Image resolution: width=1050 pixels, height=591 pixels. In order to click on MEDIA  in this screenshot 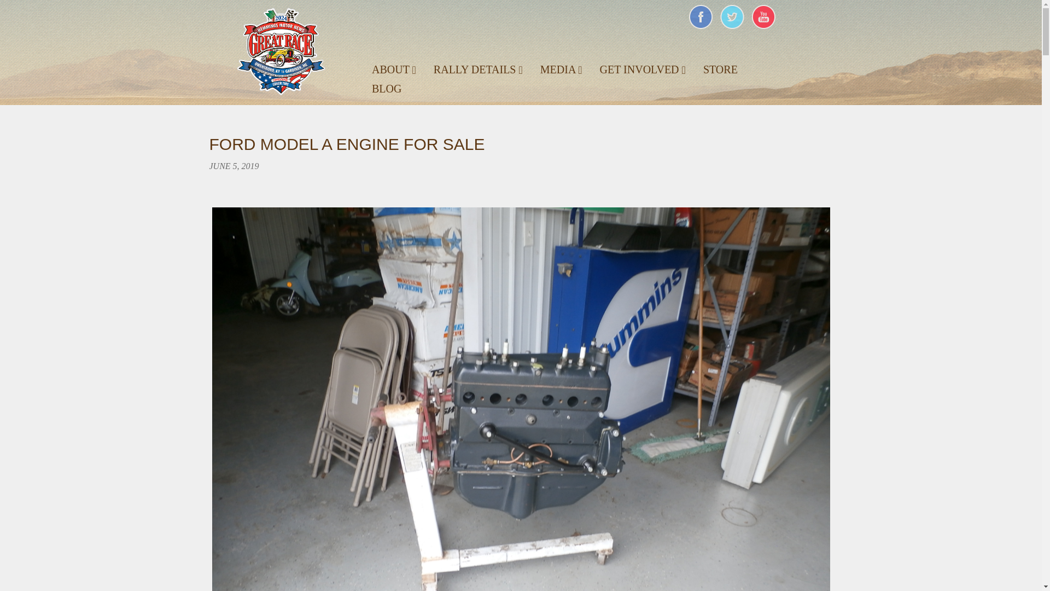, I will do `click(561, 69)`.